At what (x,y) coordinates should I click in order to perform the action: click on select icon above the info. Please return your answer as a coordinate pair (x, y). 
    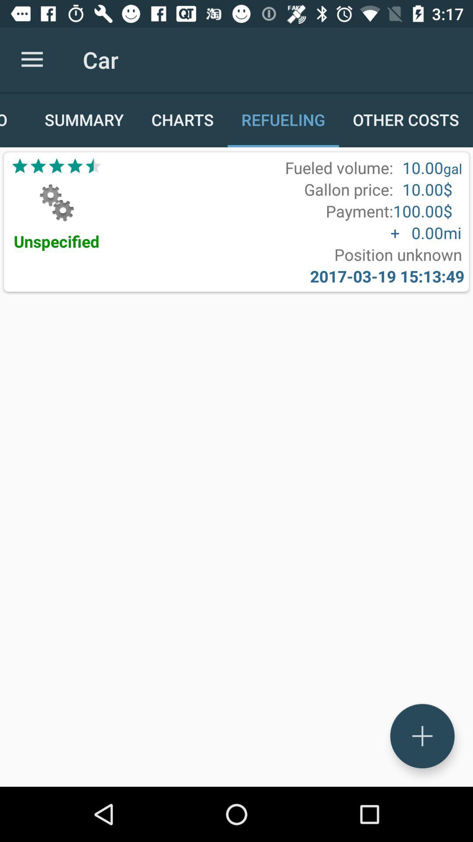
    Looking at the image, I should click on (32, 60).